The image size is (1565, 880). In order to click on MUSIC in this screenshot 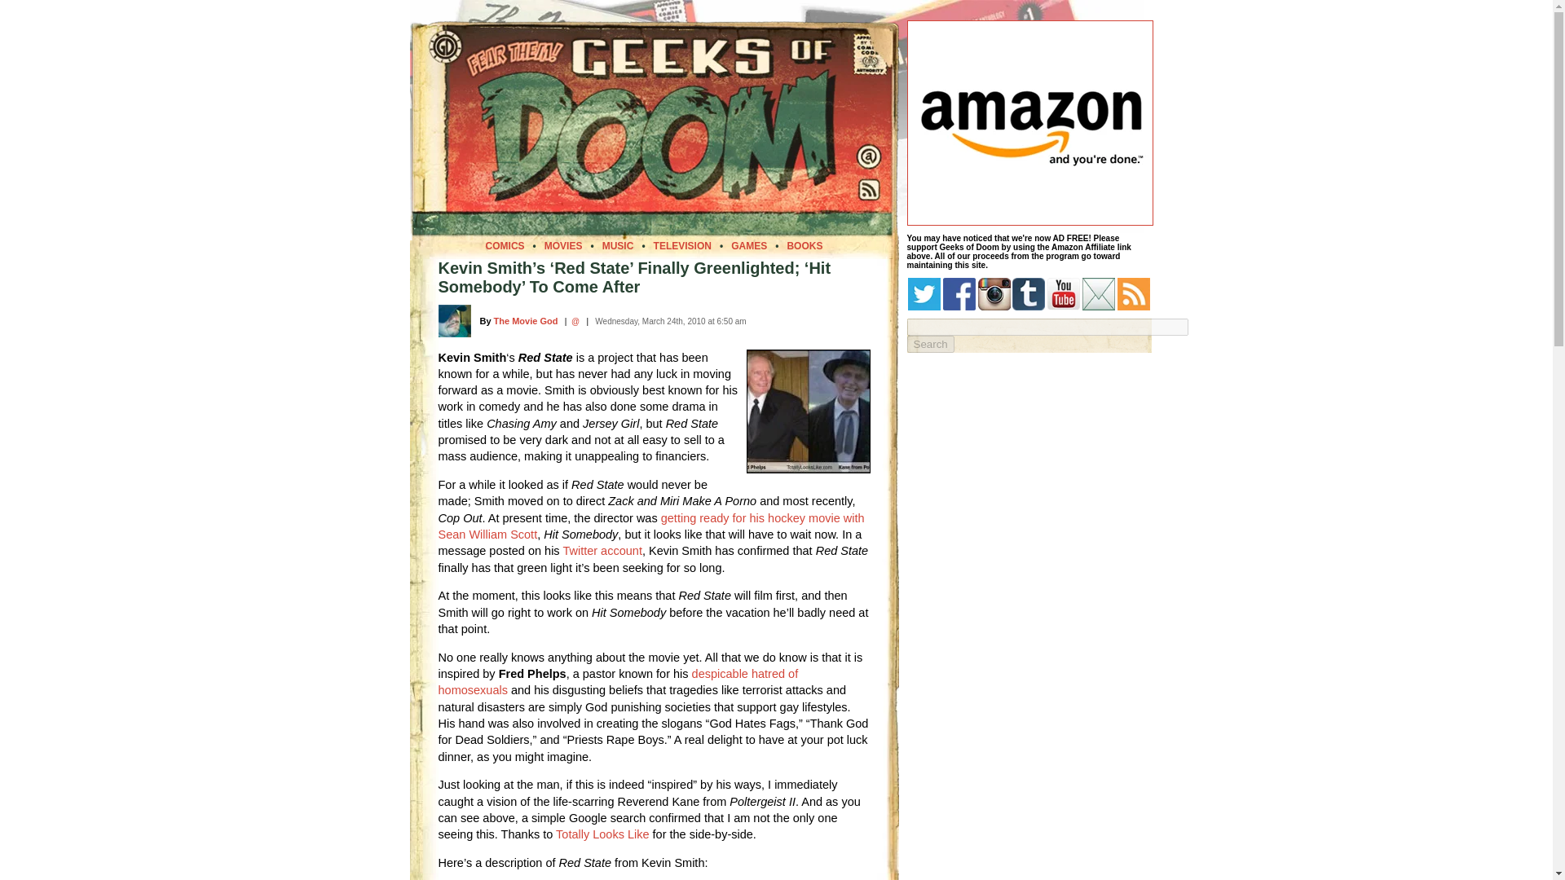, I will do `click(618, 245)`.